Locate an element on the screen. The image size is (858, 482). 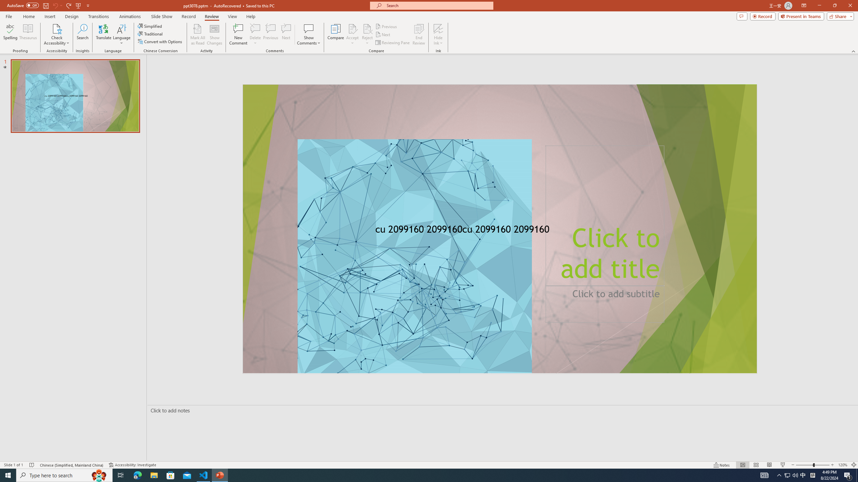
Show Changes is located at coordinates (214, 34).